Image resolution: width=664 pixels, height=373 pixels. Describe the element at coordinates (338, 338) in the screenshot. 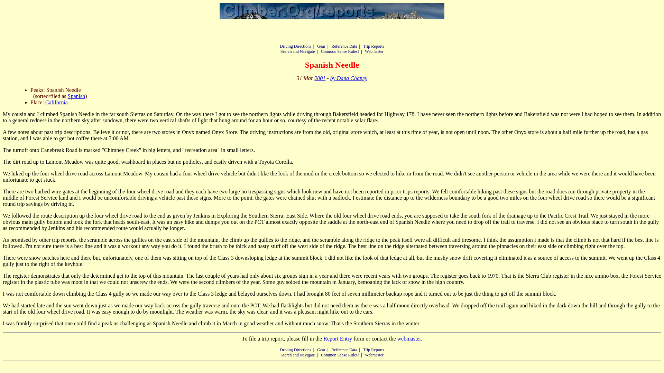

I see `Report Entry` at that location.